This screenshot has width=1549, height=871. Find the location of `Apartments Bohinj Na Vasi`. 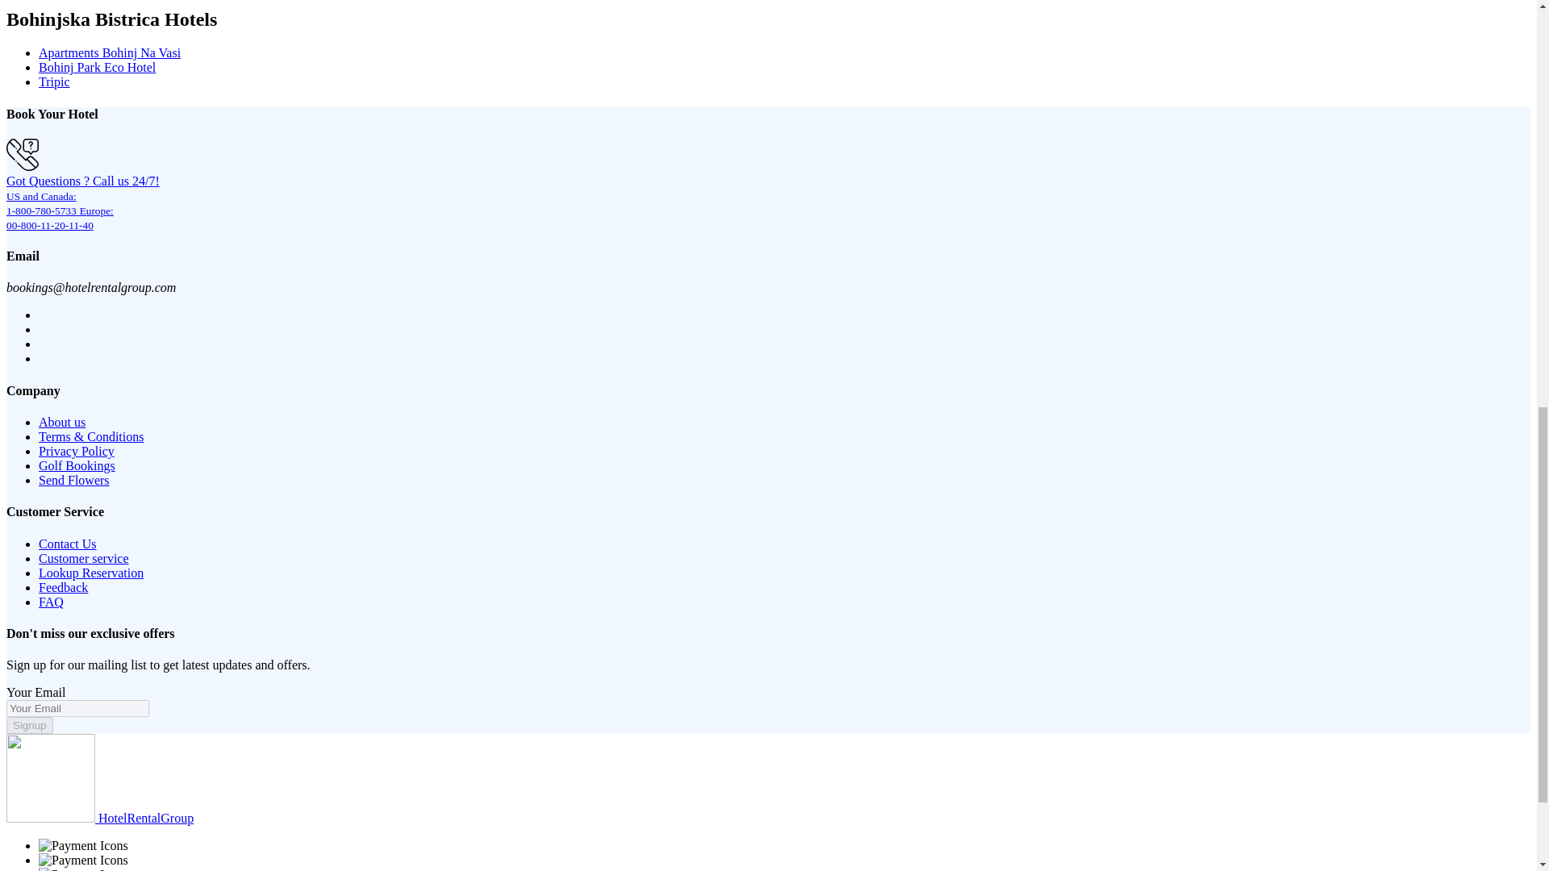

Apartments Bohinj Na Vasi is located at coordinates (110, 53).